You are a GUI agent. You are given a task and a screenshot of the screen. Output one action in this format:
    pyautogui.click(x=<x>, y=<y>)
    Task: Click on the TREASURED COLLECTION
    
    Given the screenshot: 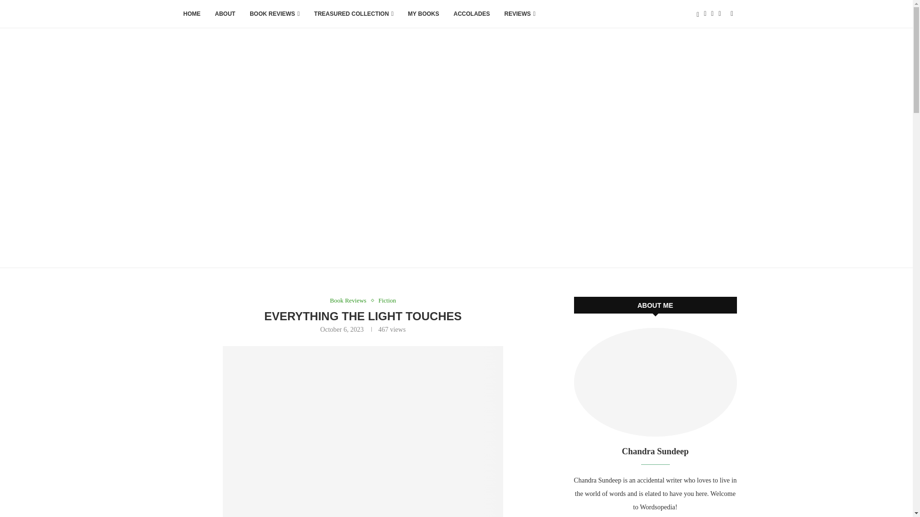 What is the action you would take?
    pyautogui.click(x=354, y=14)
    